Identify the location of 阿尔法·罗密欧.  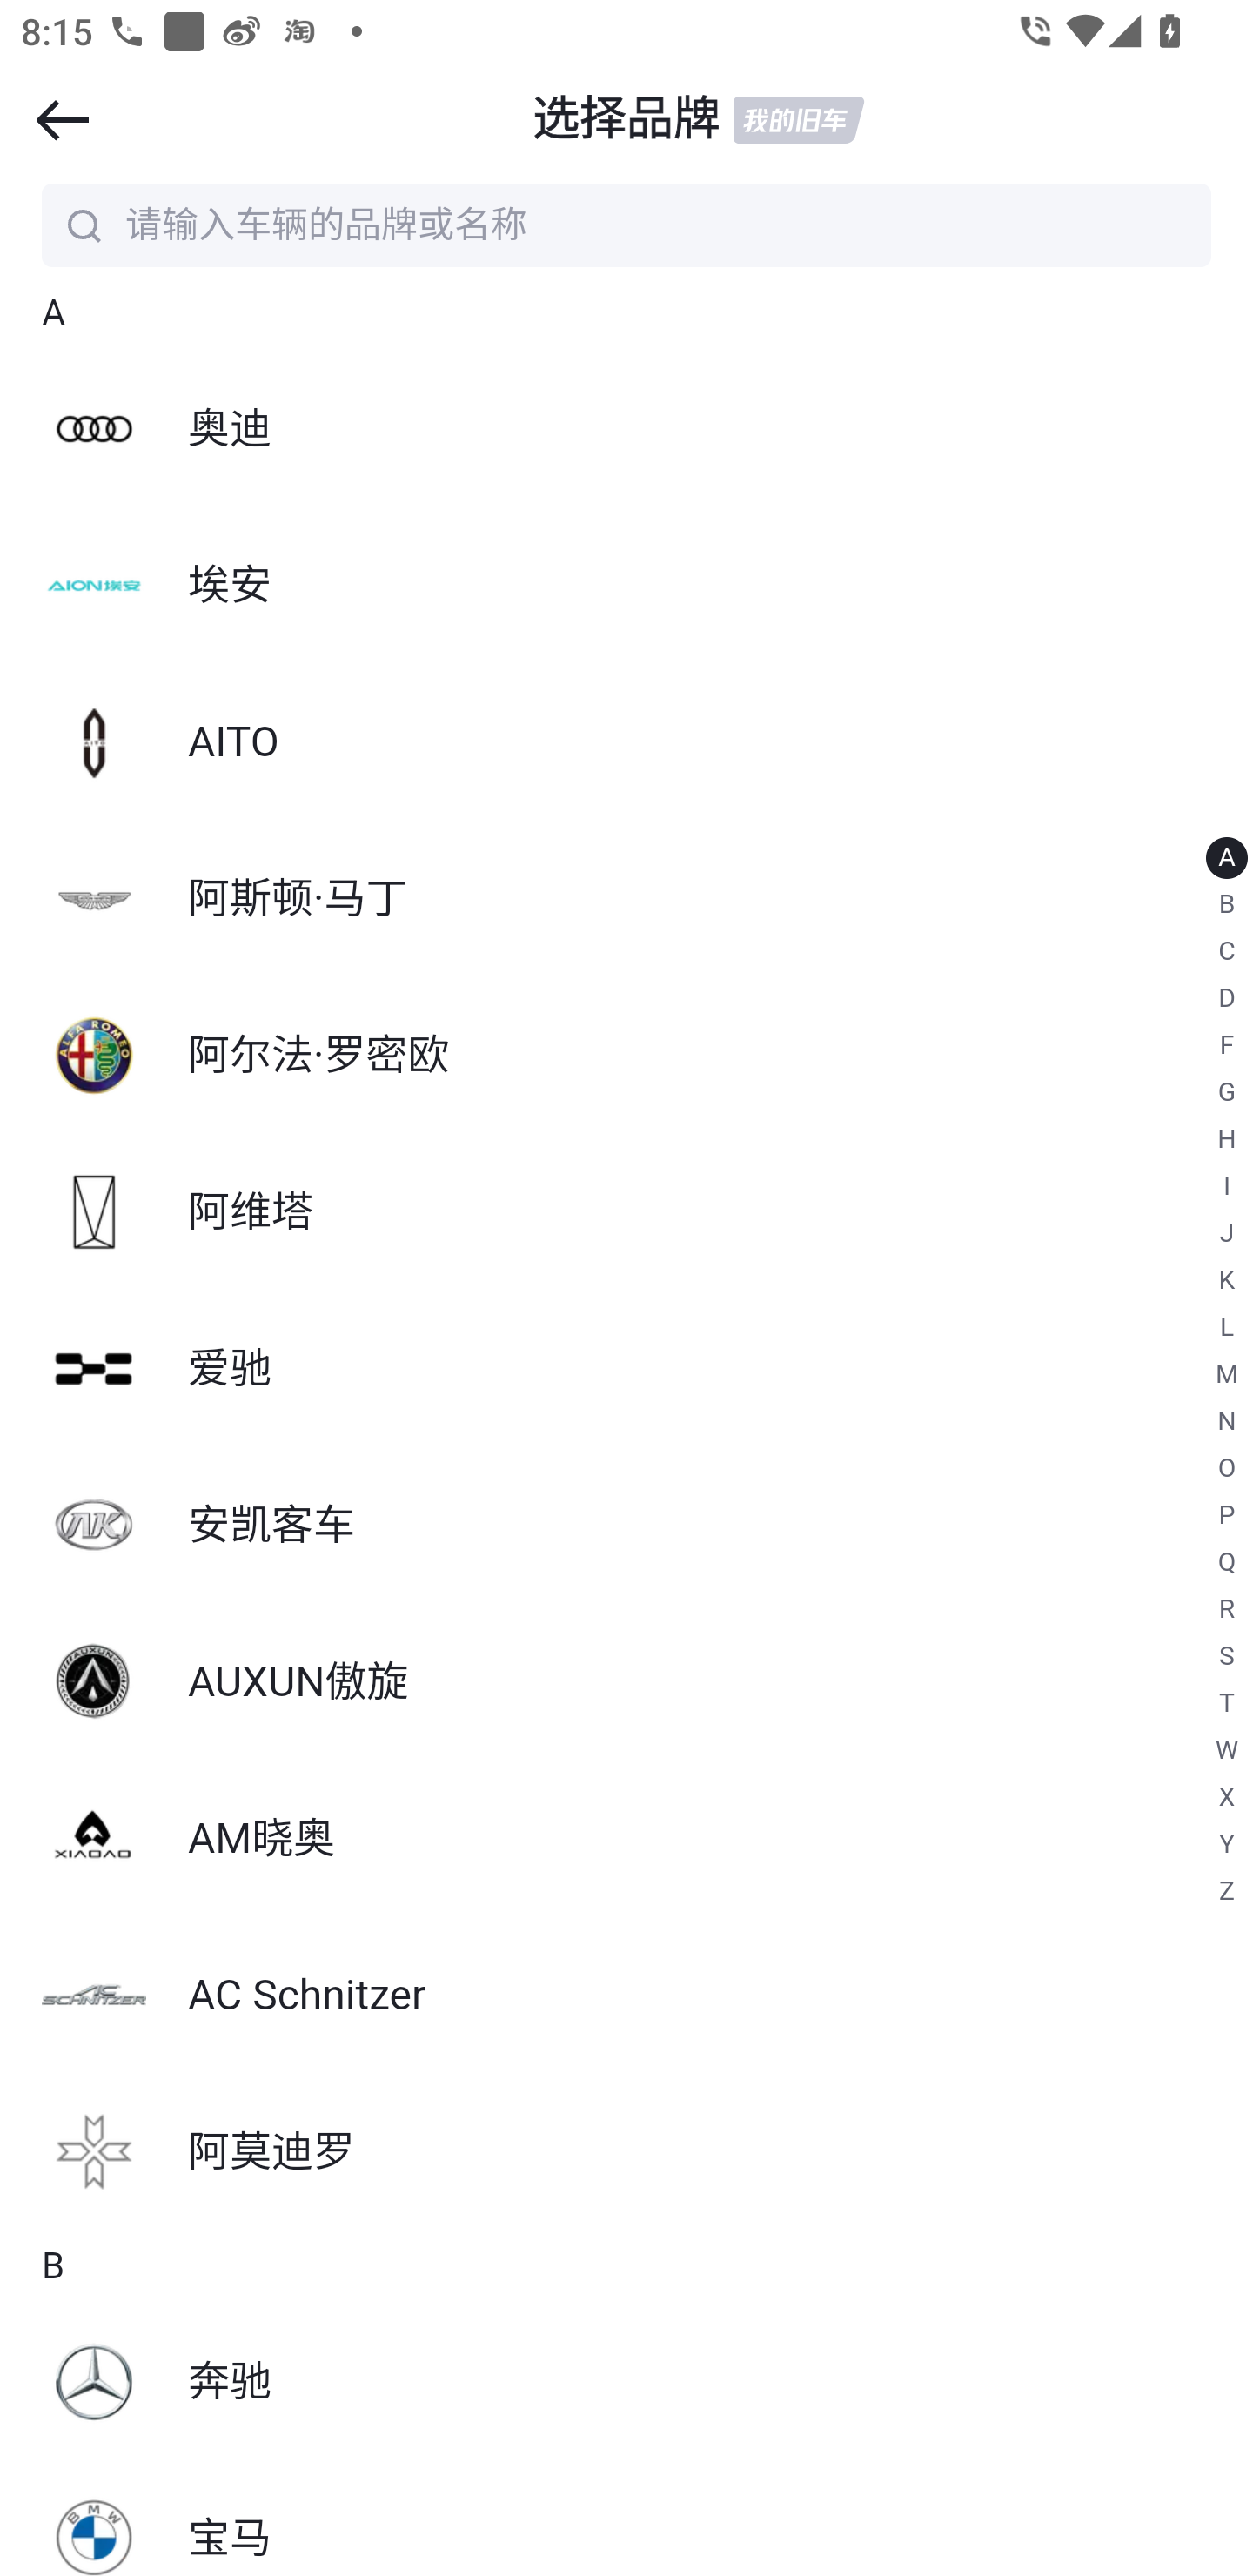
(626, 1056).